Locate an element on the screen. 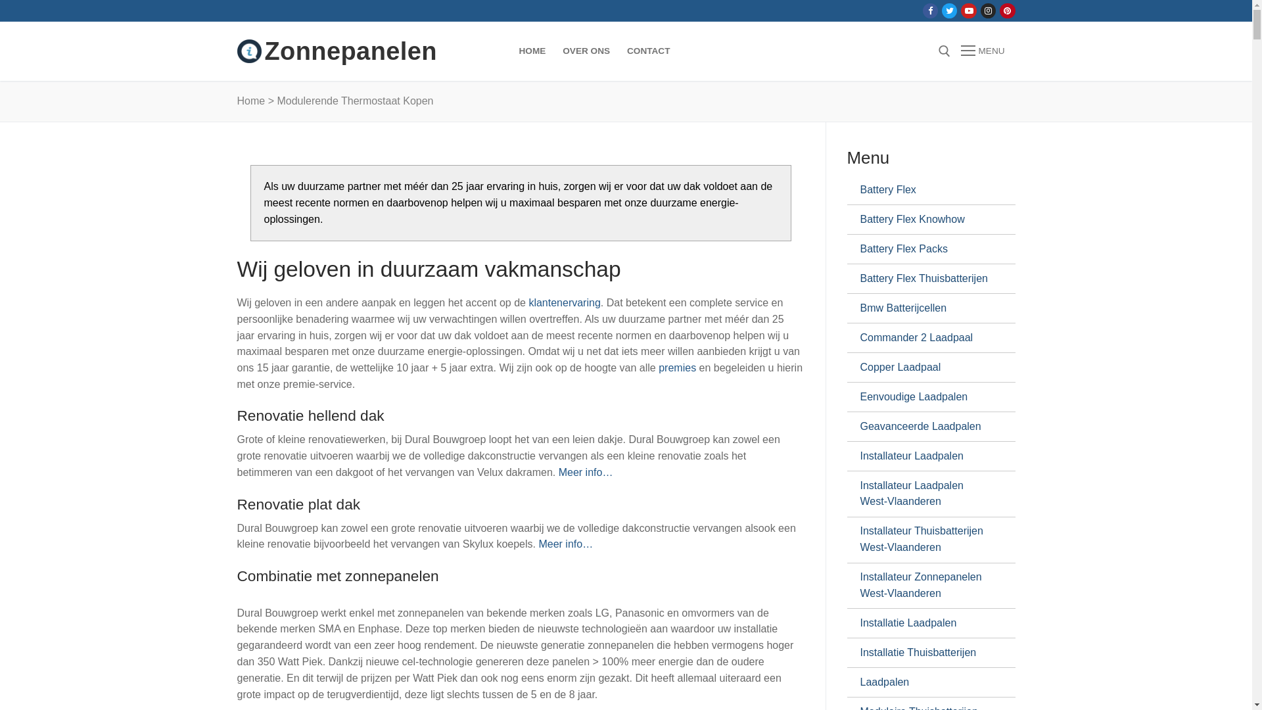 The image size is (1262, 710). MENU is located at coordinates (983, 51).